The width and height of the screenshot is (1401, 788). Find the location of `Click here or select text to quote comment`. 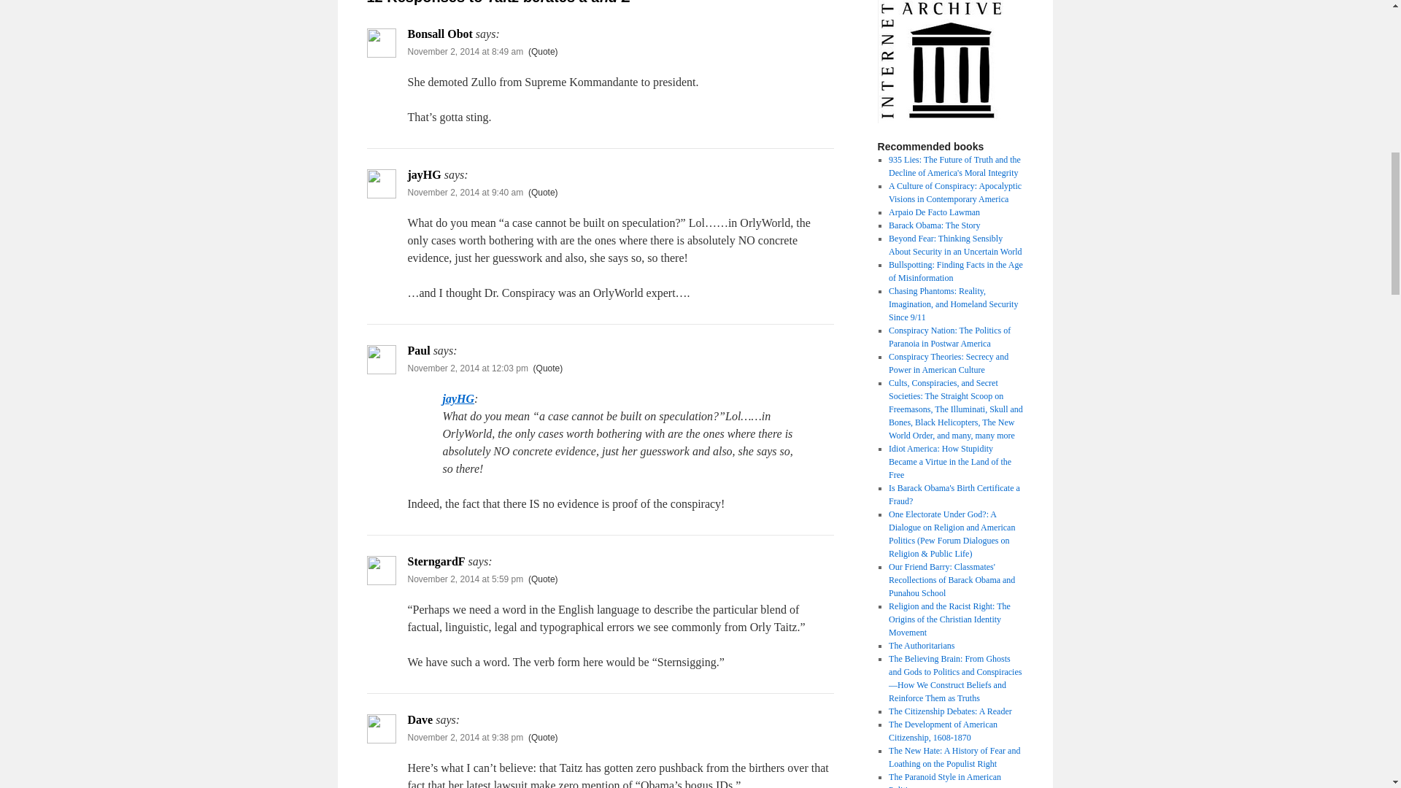

Click here or select text to quote comment is located at coordinates (543, 738).